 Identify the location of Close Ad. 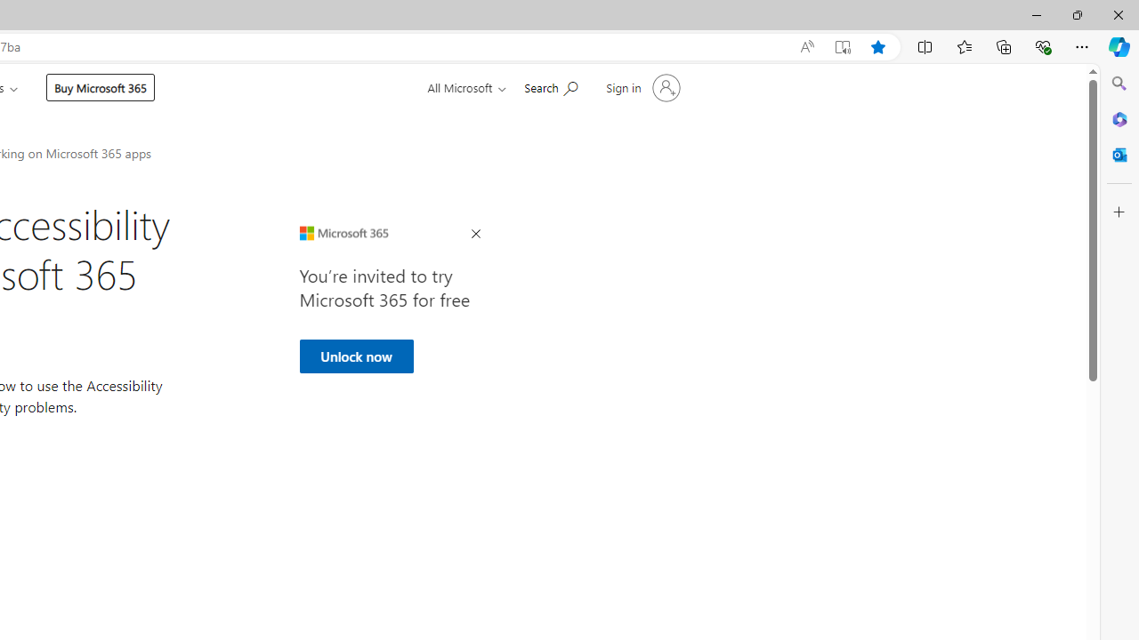
(475, 235).